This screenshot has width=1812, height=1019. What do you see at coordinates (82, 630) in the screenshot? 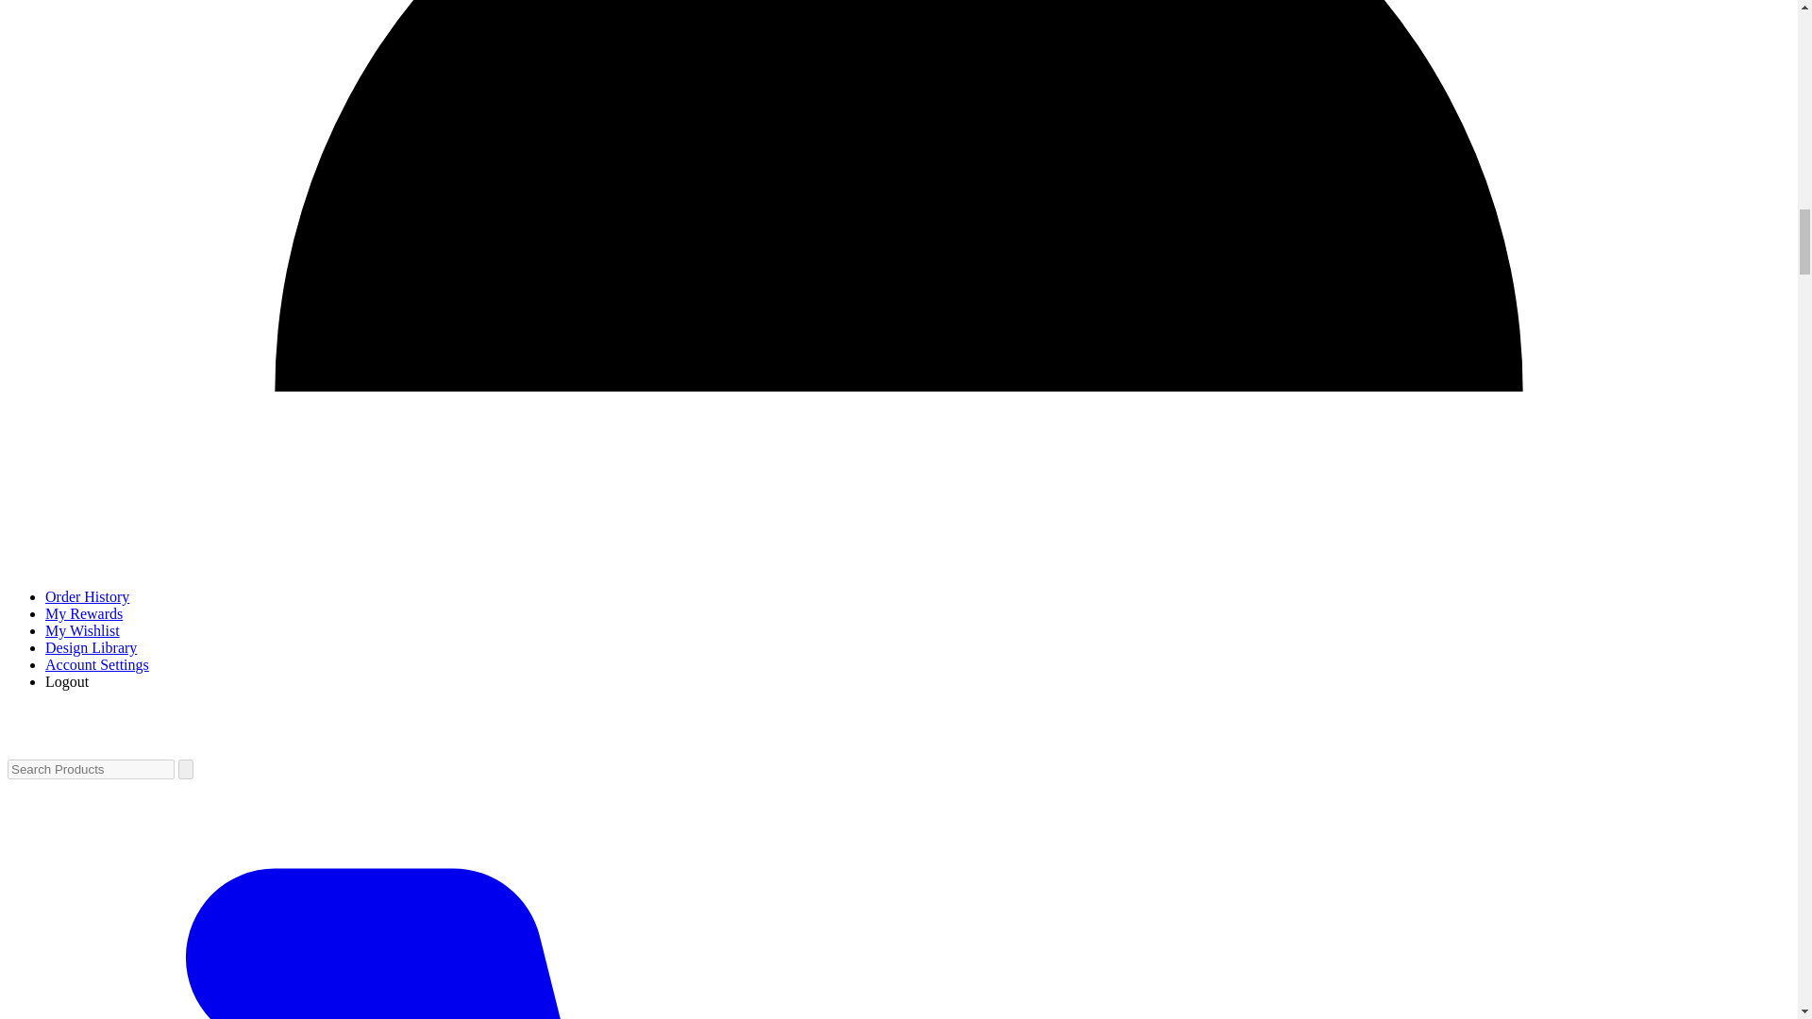
I see `My Wishlist` at bounding box center [82, 630].